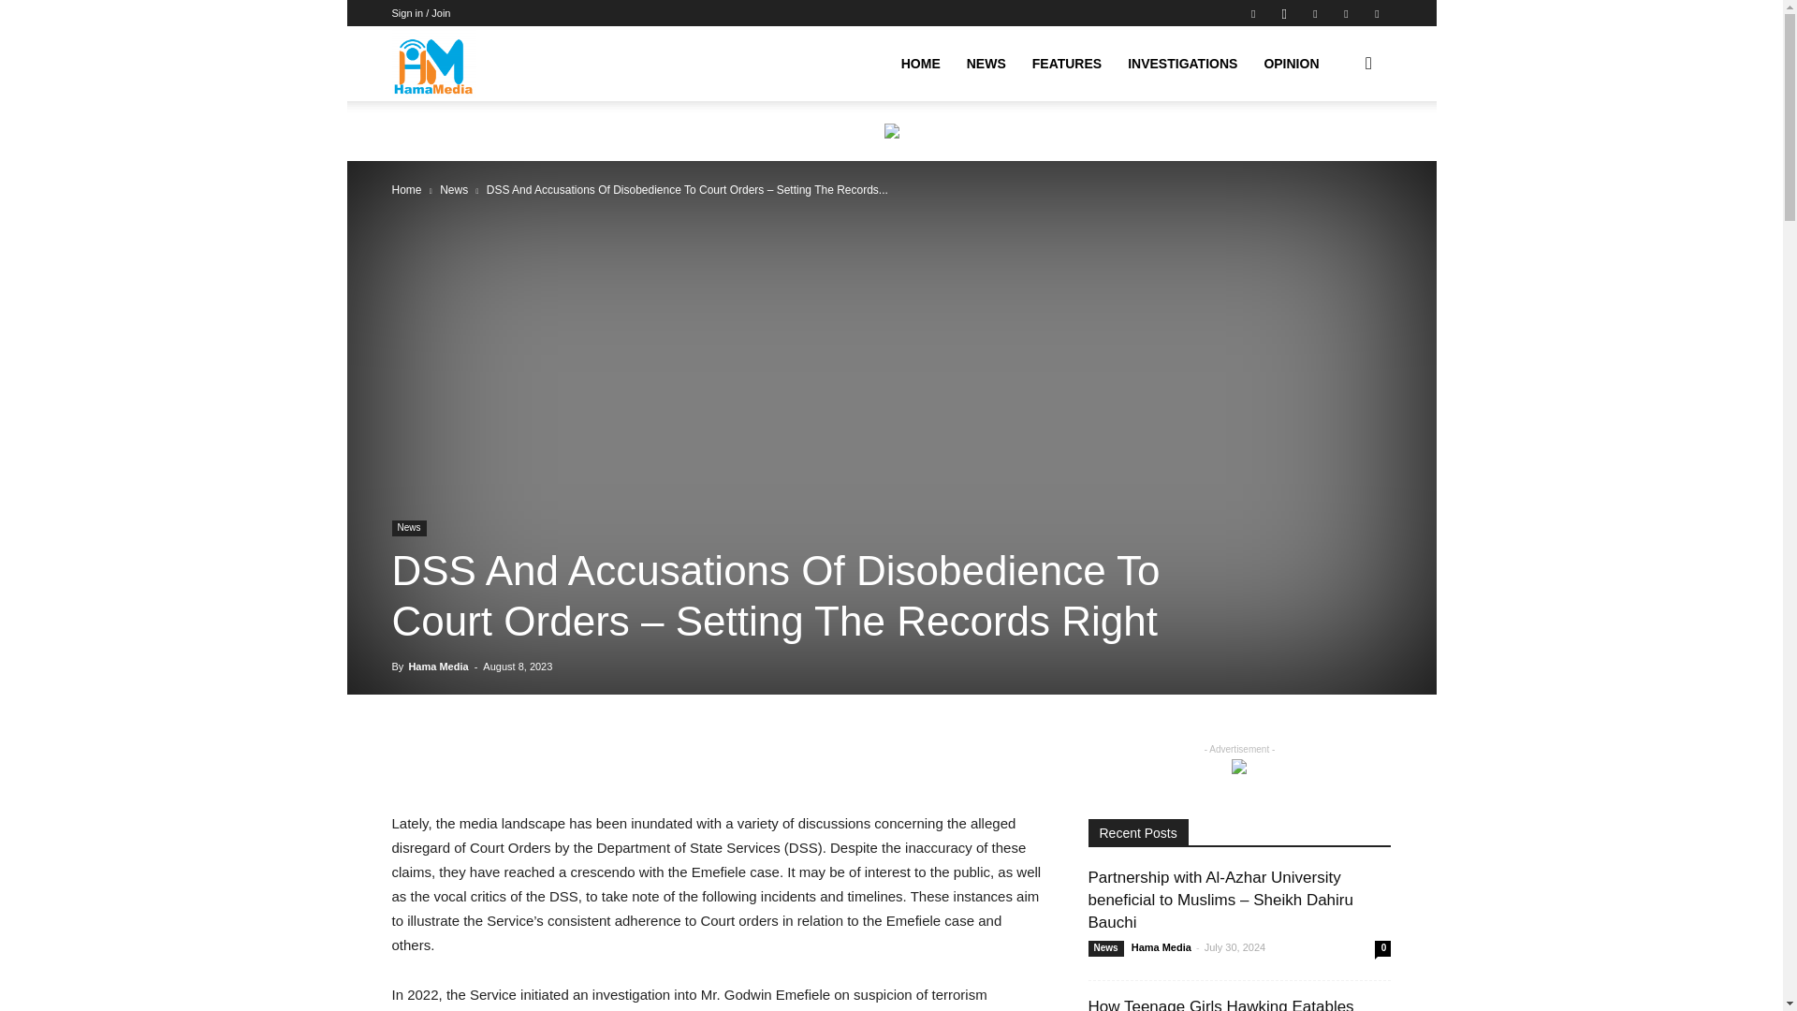  I want to click on Vimeo, so click(1346, 13).